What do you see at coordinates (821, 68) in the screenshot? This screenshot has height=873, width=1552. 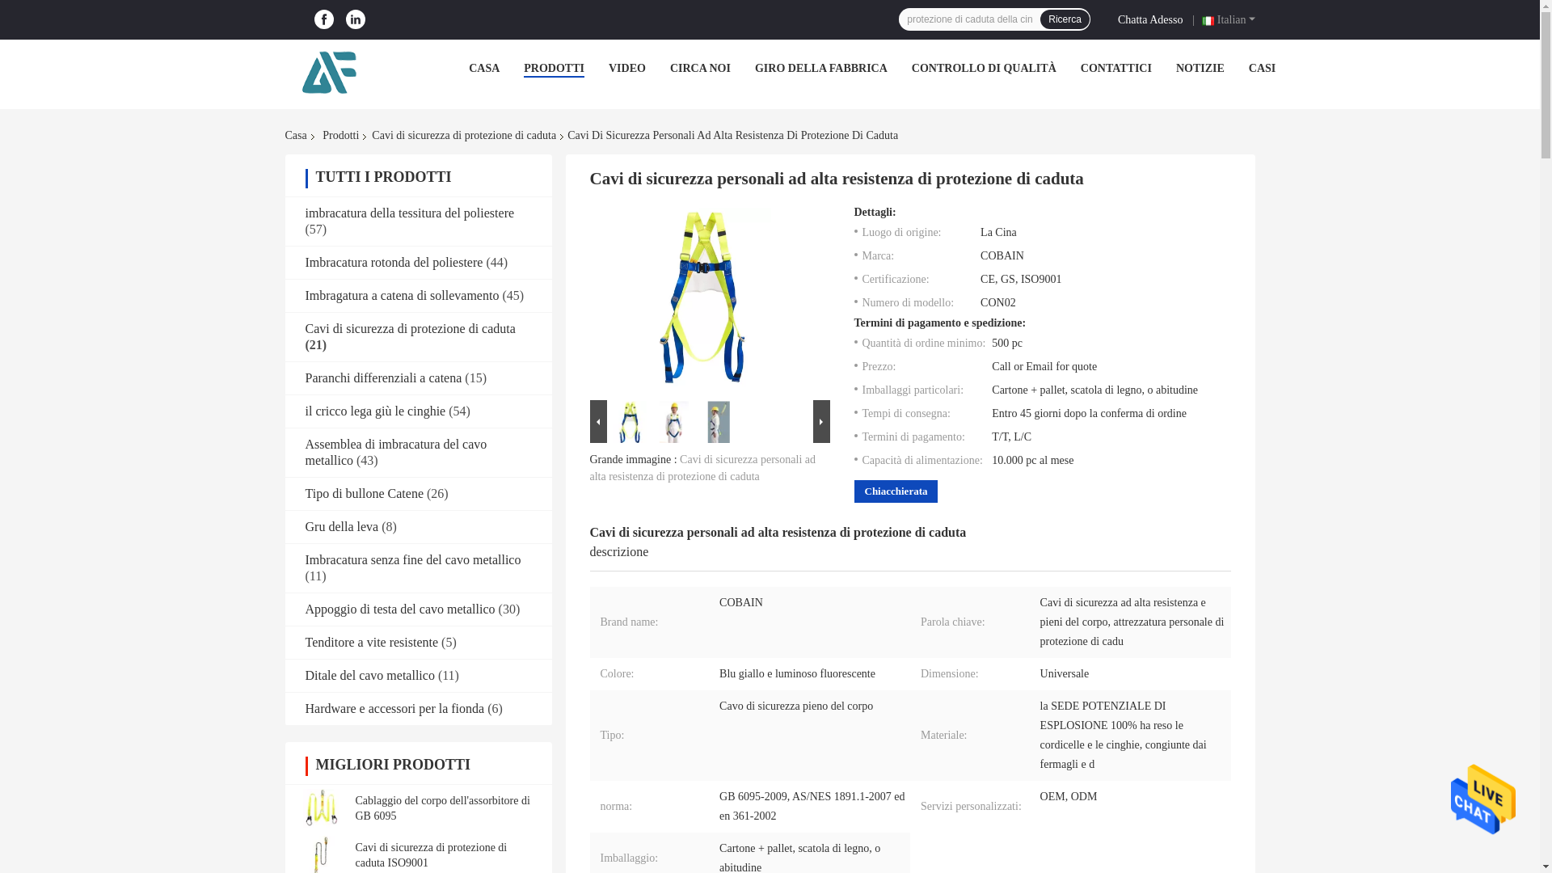 I see `GIRO DELLA FABBRICA` at bounding box center [821, 68].